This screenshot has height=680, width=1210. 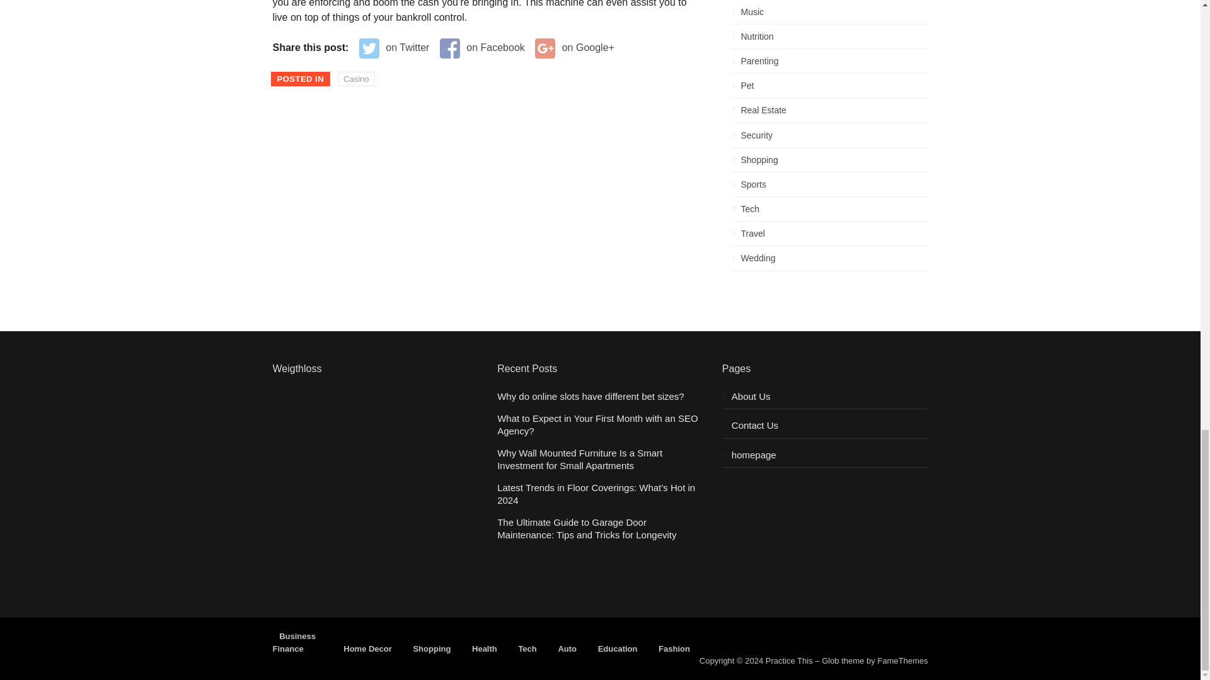 What do you see at coordinates (483, 48) in the screenshot?
I see `on Facebook` at bounding box center [483, 48].